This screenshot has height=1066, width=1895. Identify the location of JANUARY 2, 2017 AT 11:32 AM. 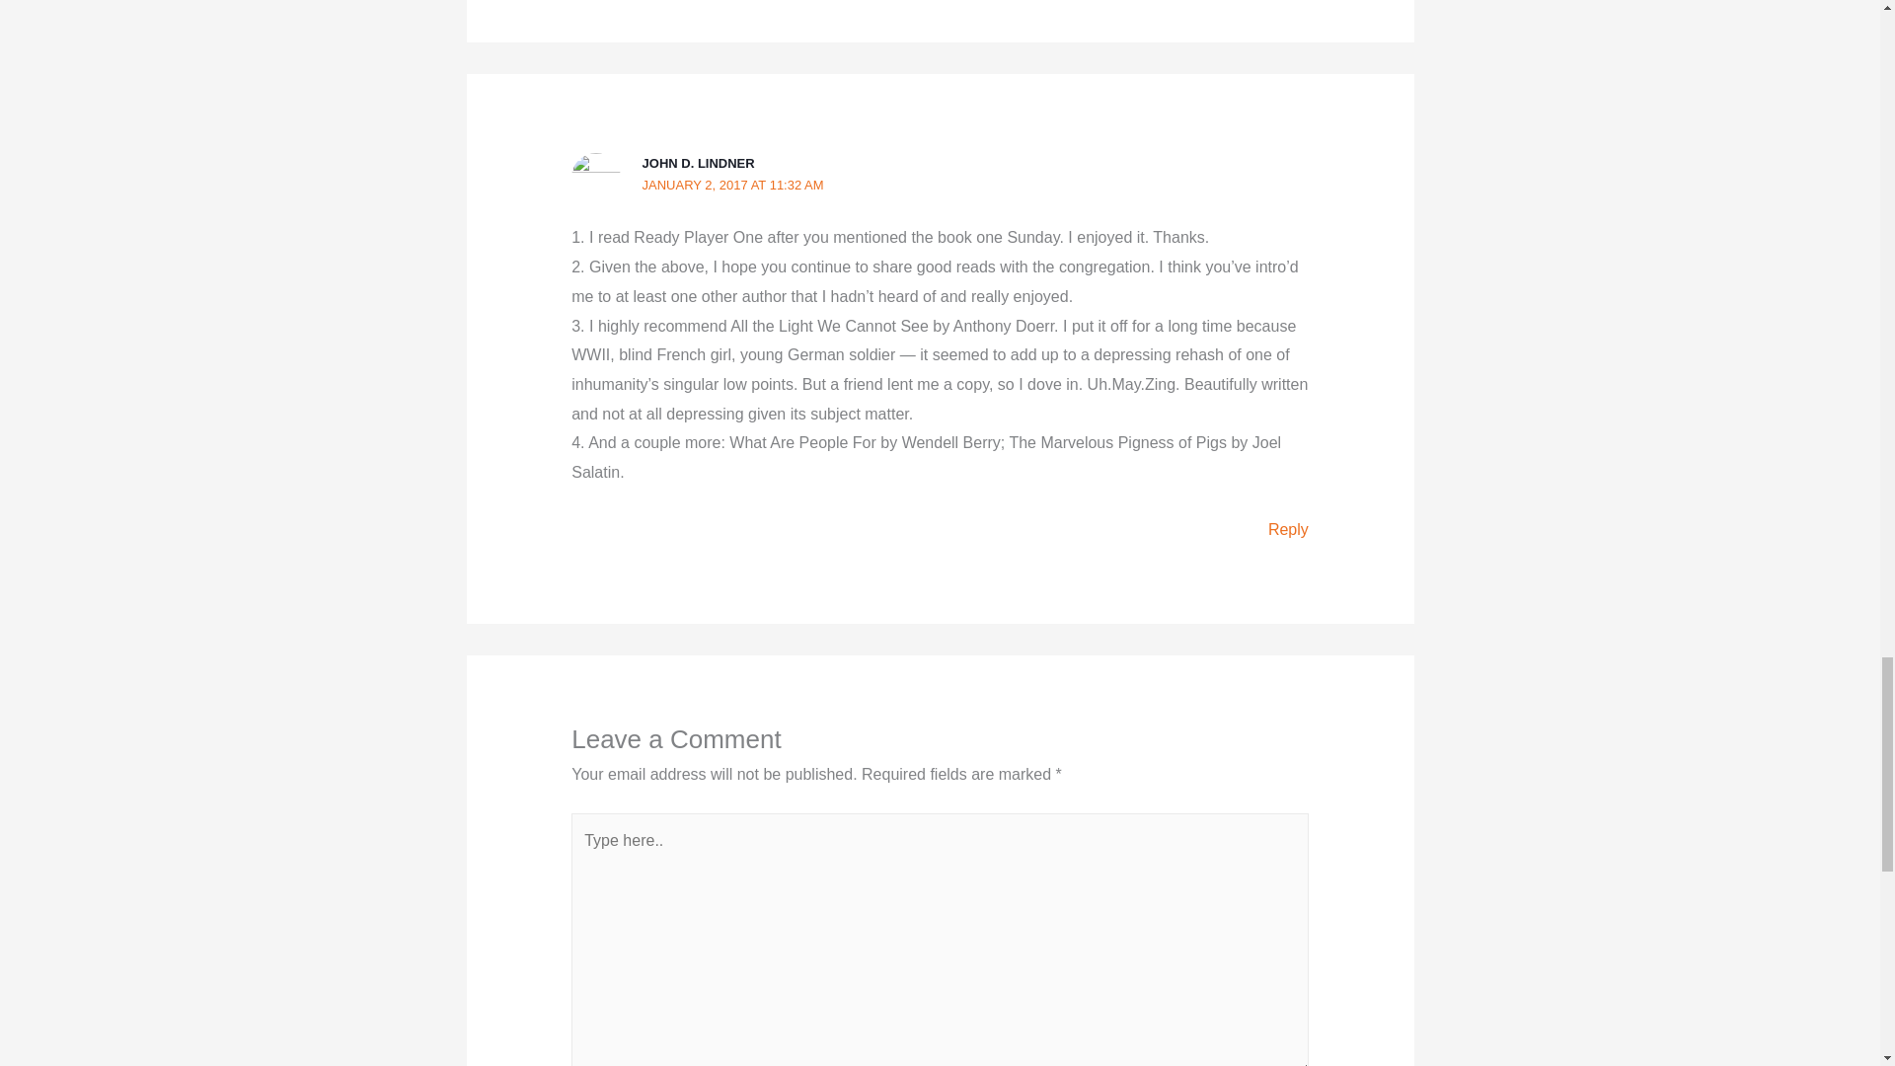
(732, 186).